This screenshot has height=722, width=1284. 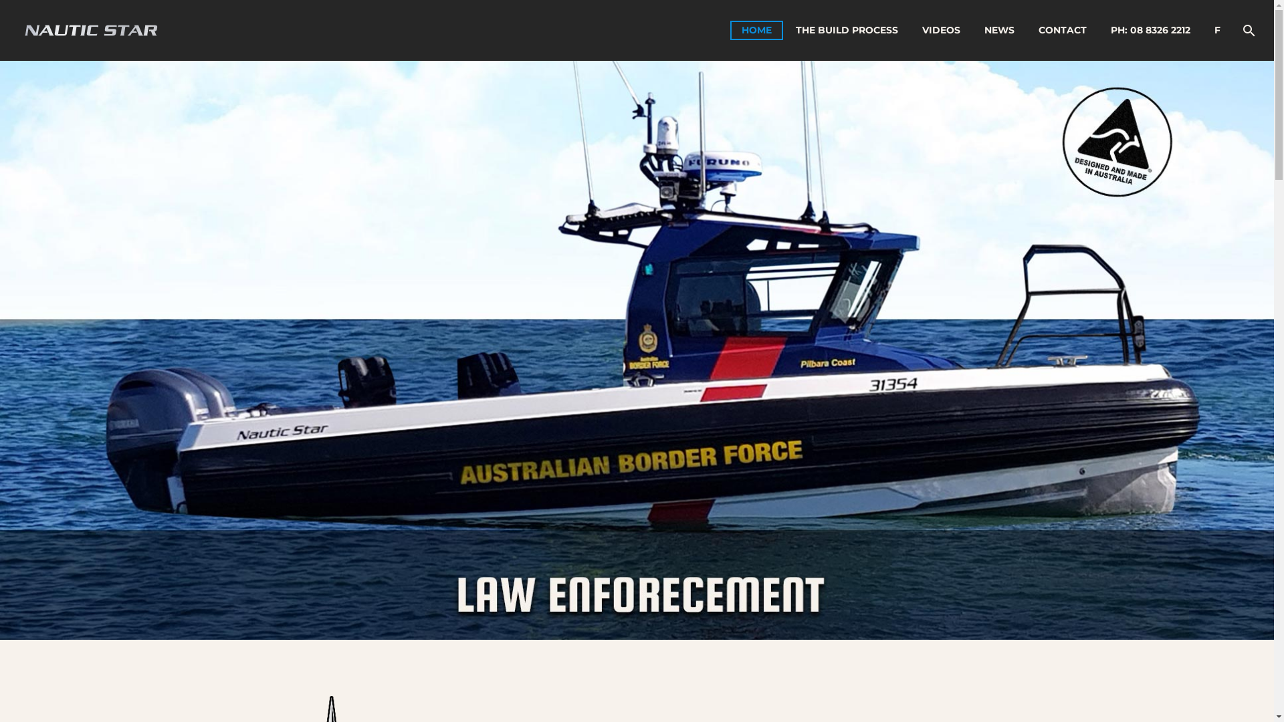 I want to click on CONTACT, so click(x=1063, y=31).